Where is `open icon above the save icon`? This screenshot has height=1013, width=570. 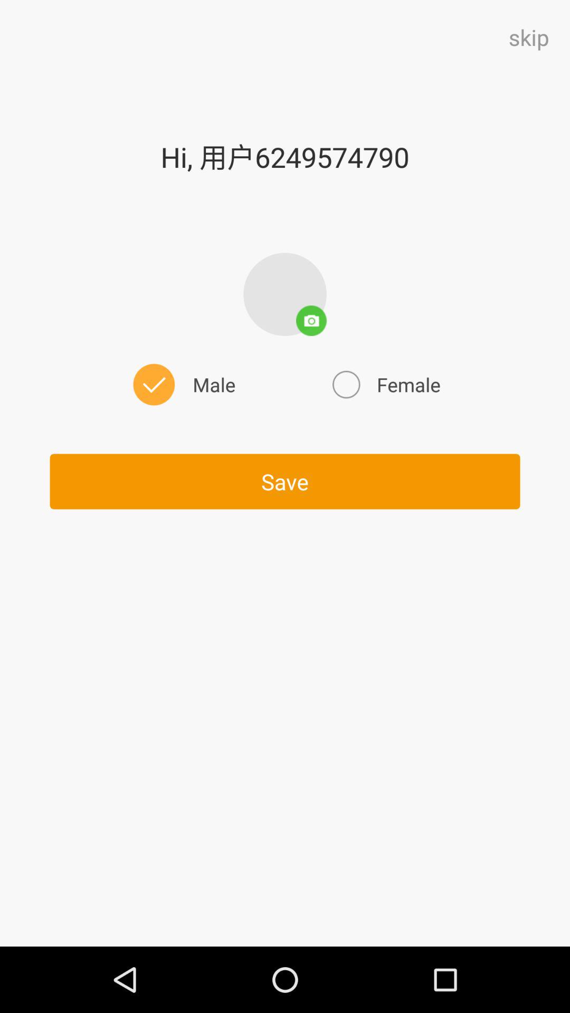 open icon above the save icon is located at coordinates (385, 384).